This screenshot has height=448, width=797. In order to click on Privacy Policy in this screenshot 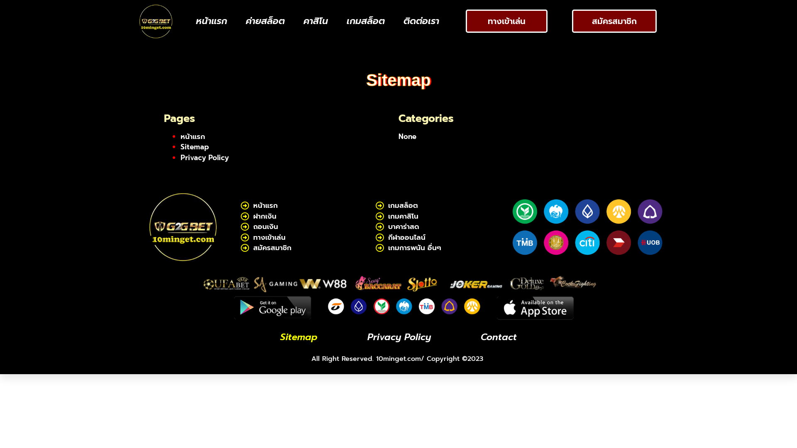, I will do `click(399, 337)`.